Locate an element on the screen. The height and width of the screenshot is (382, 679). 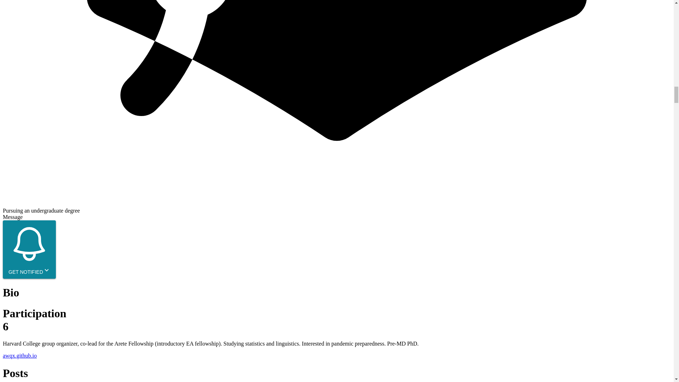
awqx.github.io is located at coordinates (19, 355).